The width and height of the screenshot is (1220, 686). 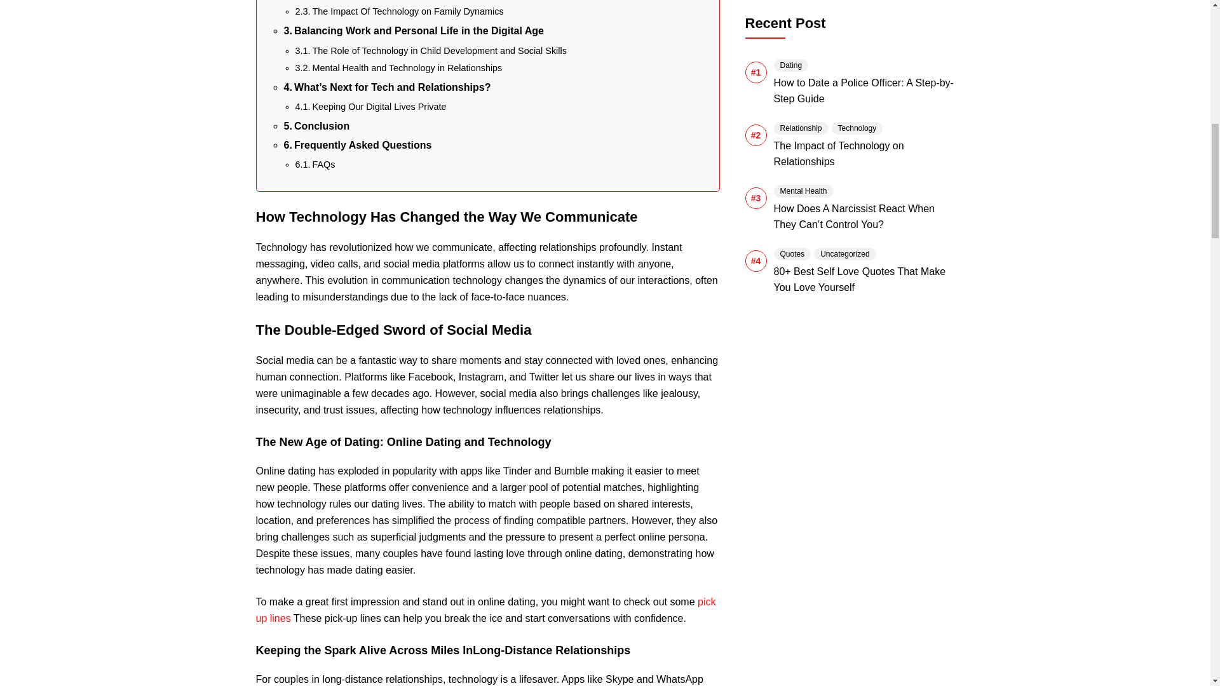 I want to click on Conclusion, so click(x=316, y=126).